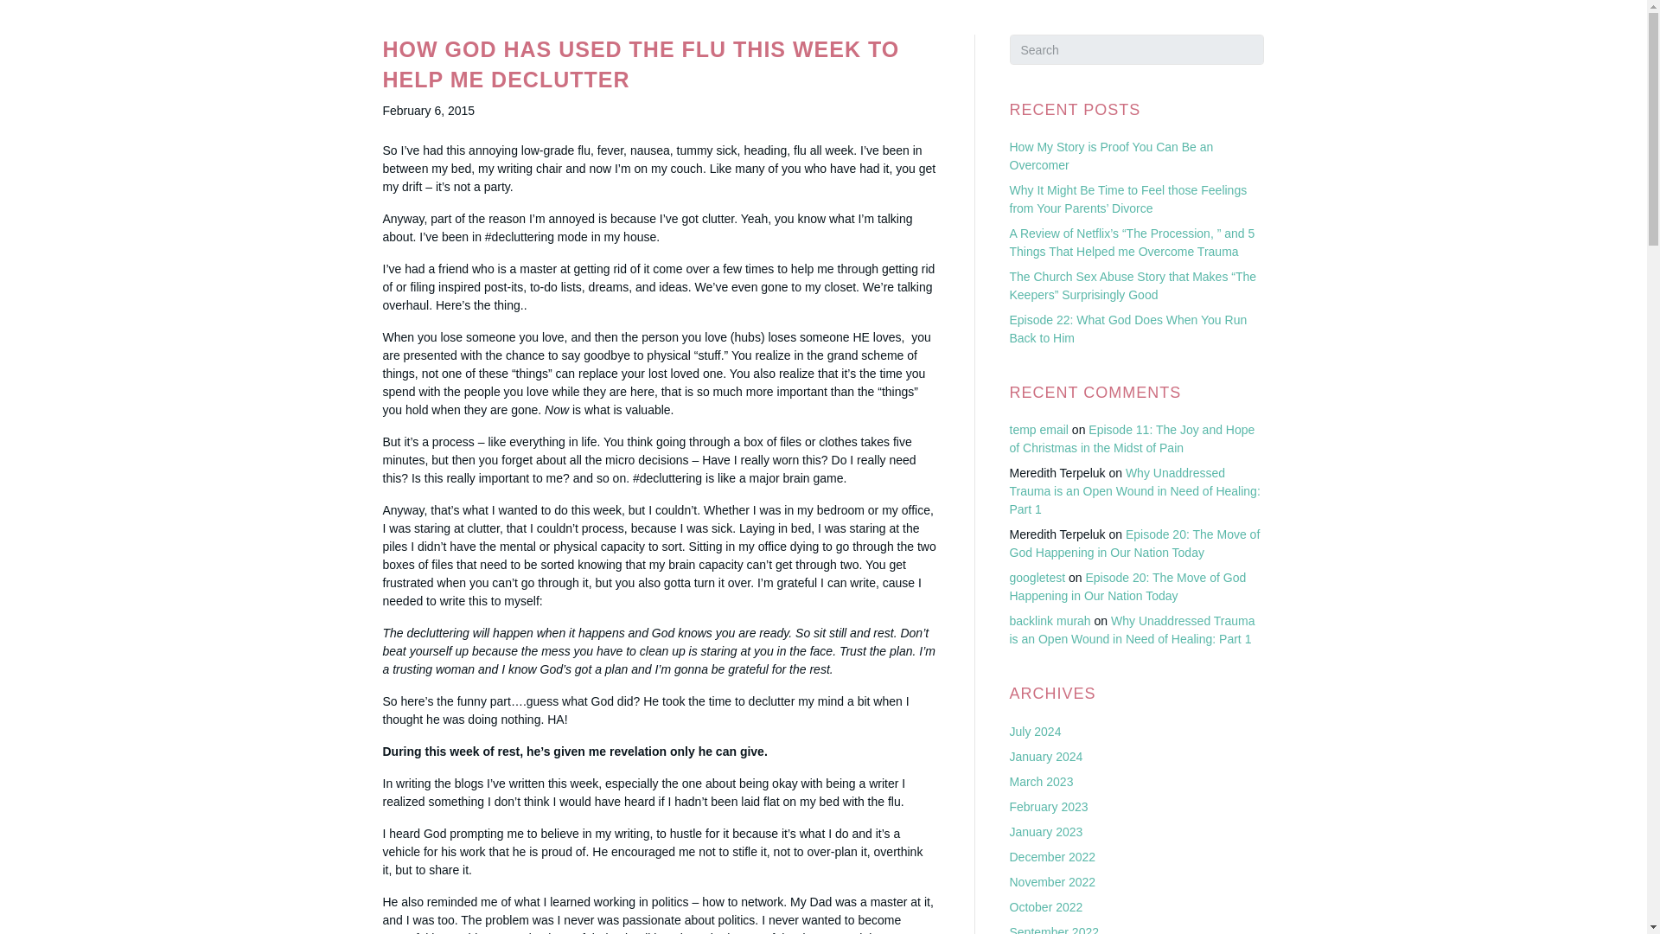  I want to click on Episode 20: The Move of God Happening in Our Nation Today, so click(1134, 543).